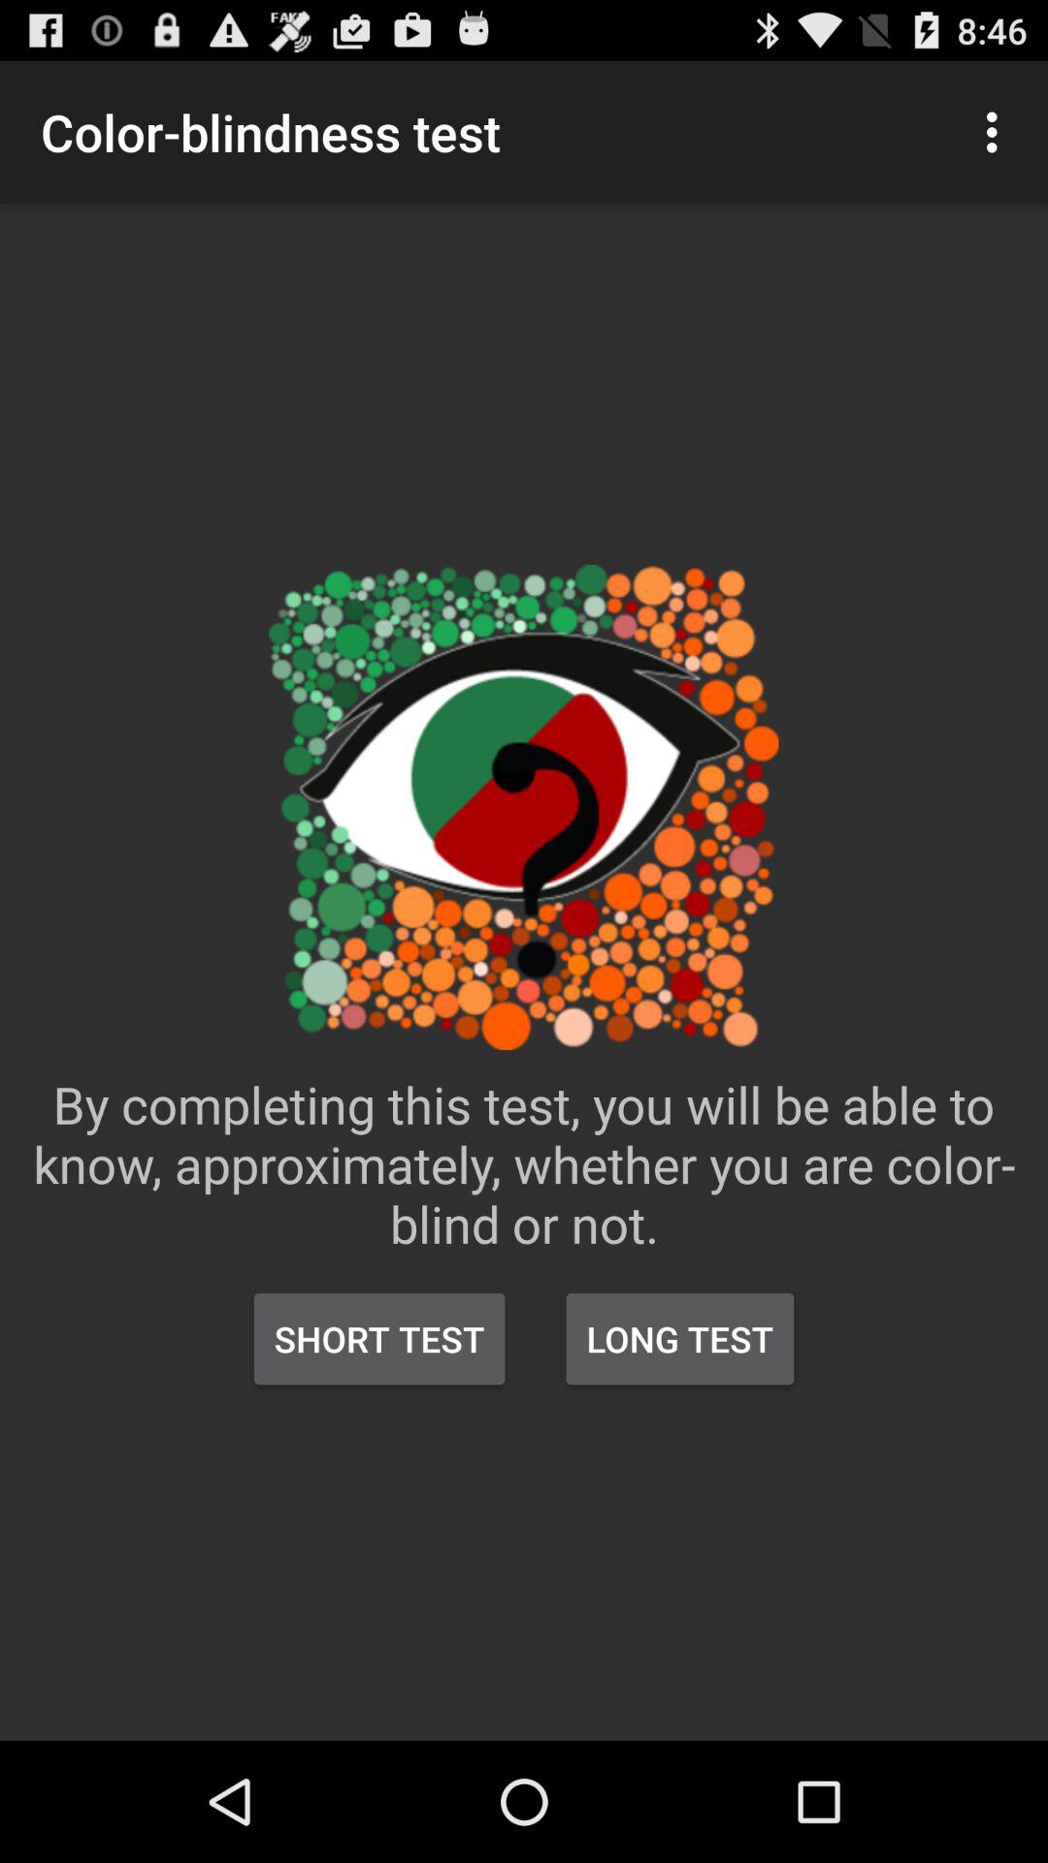 This screenshot has width=1048, height=1863. Describe the element at coordinates (379, 1339) in the screenshot. I see `press short test button` at that location.